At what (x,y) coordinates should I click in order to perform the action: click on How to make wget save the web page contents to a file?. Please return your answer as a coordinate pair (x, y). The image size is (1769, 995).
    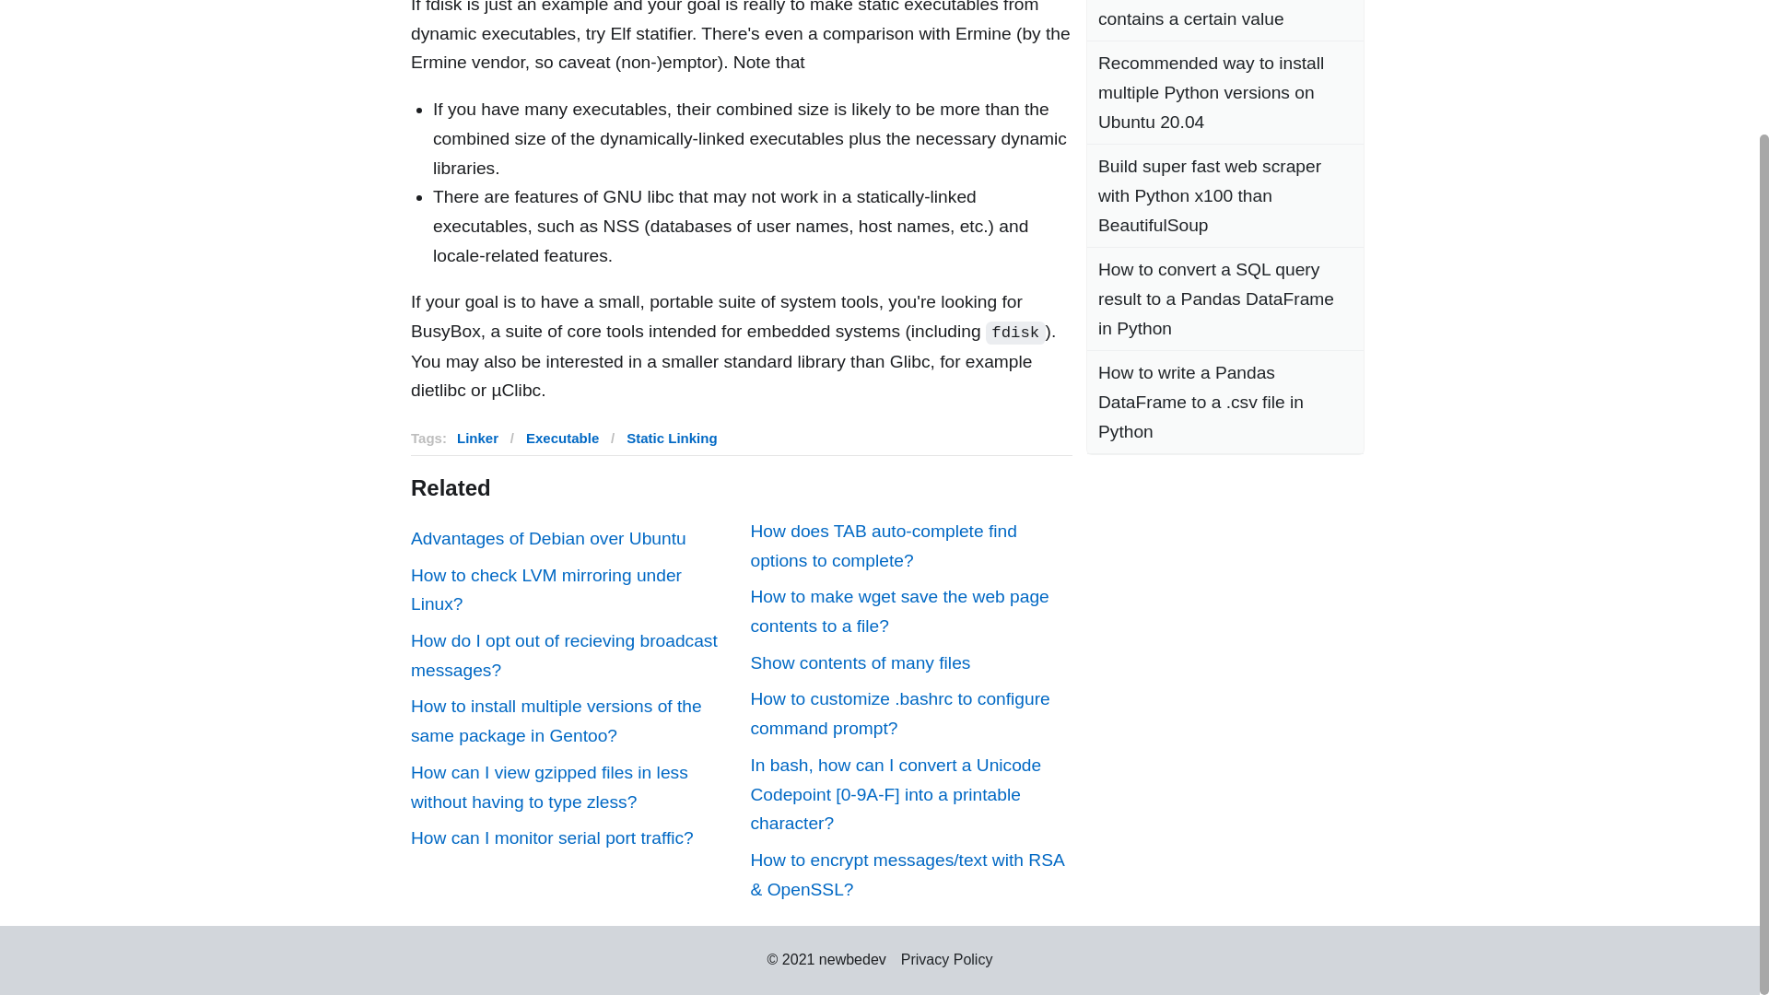
    Looking at the image, I should click on (910, 611).